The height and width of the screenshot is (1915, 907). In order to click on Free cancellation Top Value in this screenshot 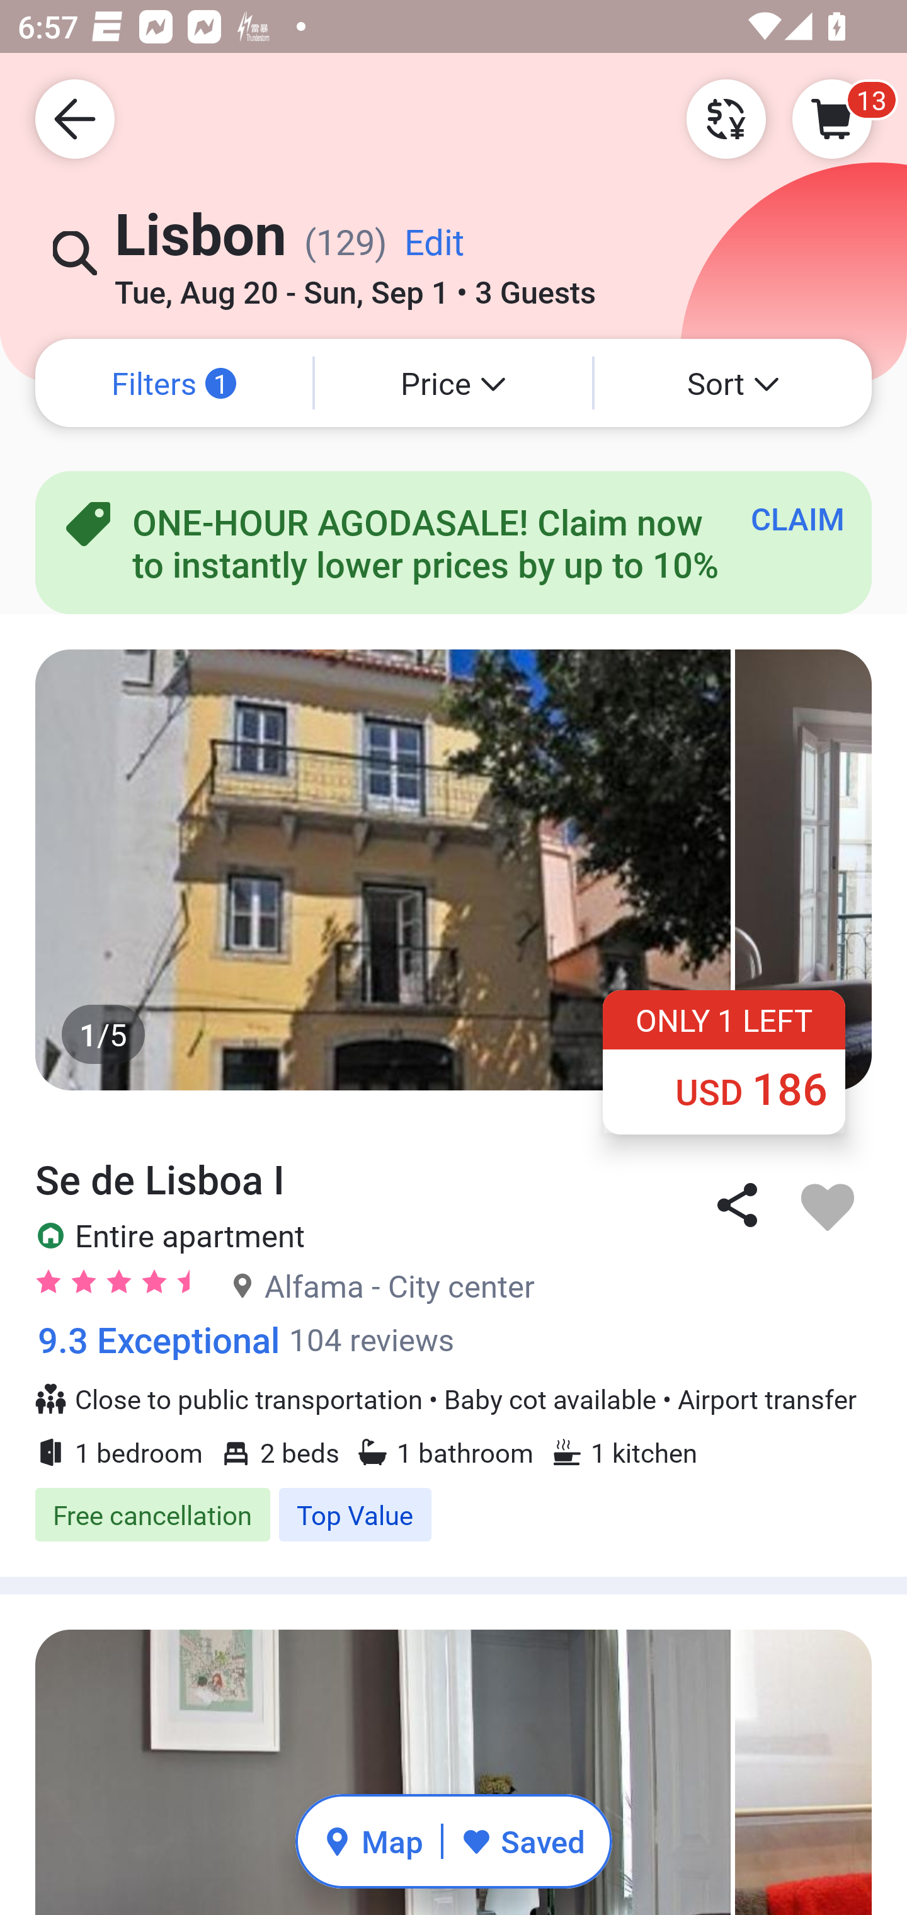, I will do `click(453, 1514)`.